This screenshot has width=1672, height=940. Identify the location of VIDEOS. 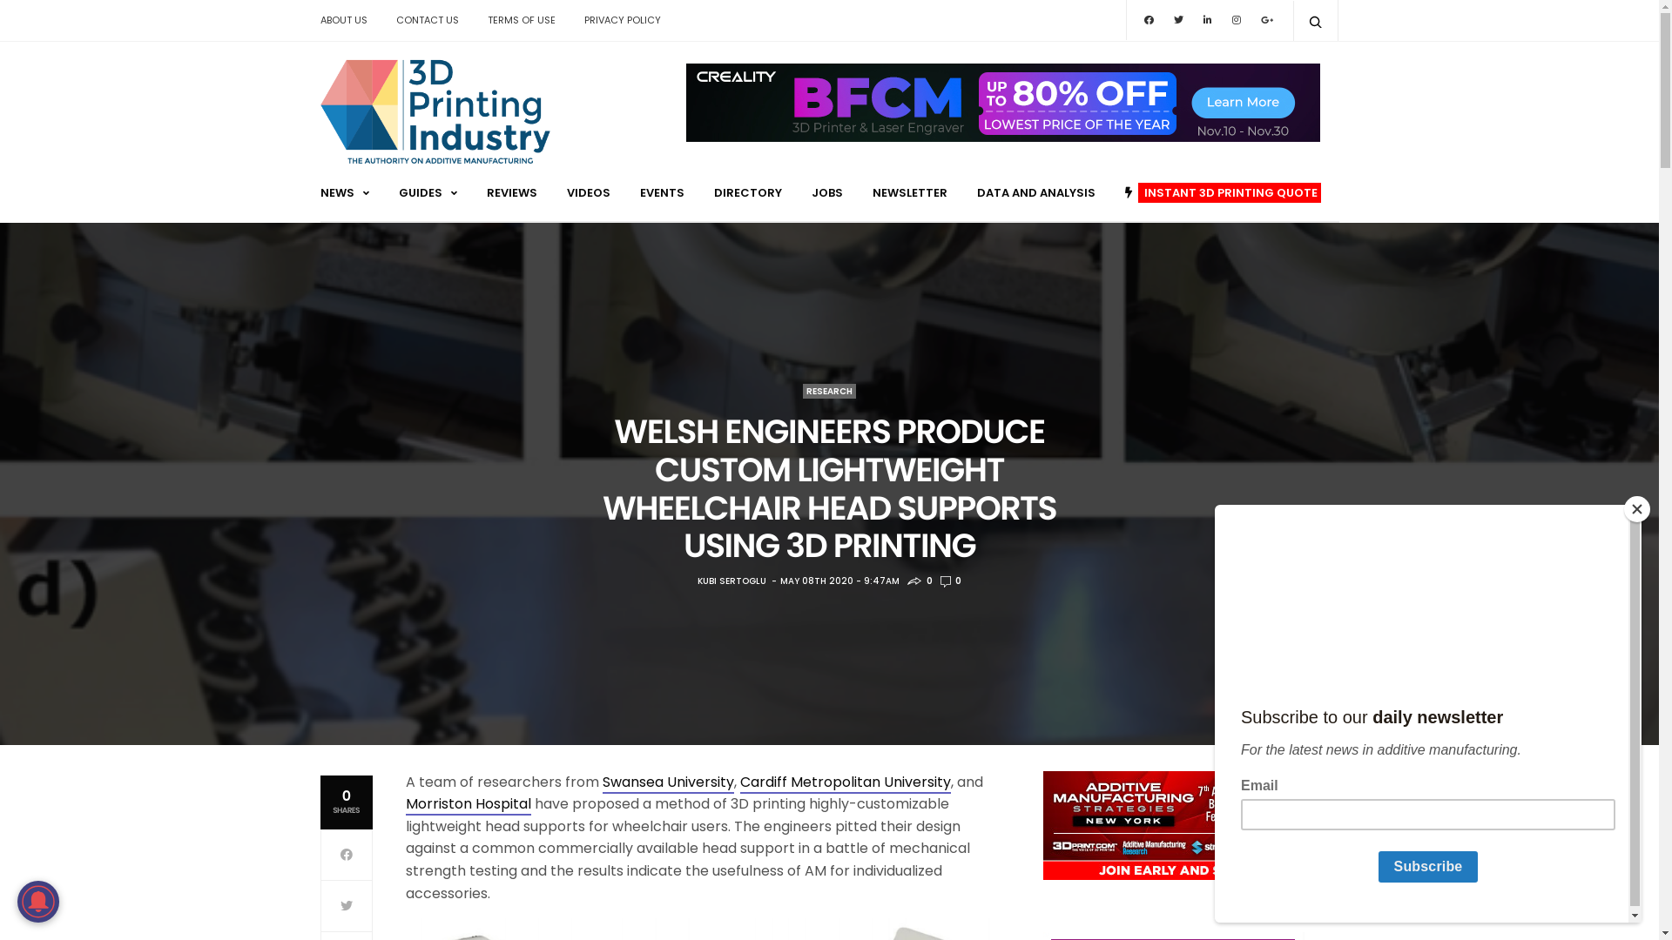
(588, 193).